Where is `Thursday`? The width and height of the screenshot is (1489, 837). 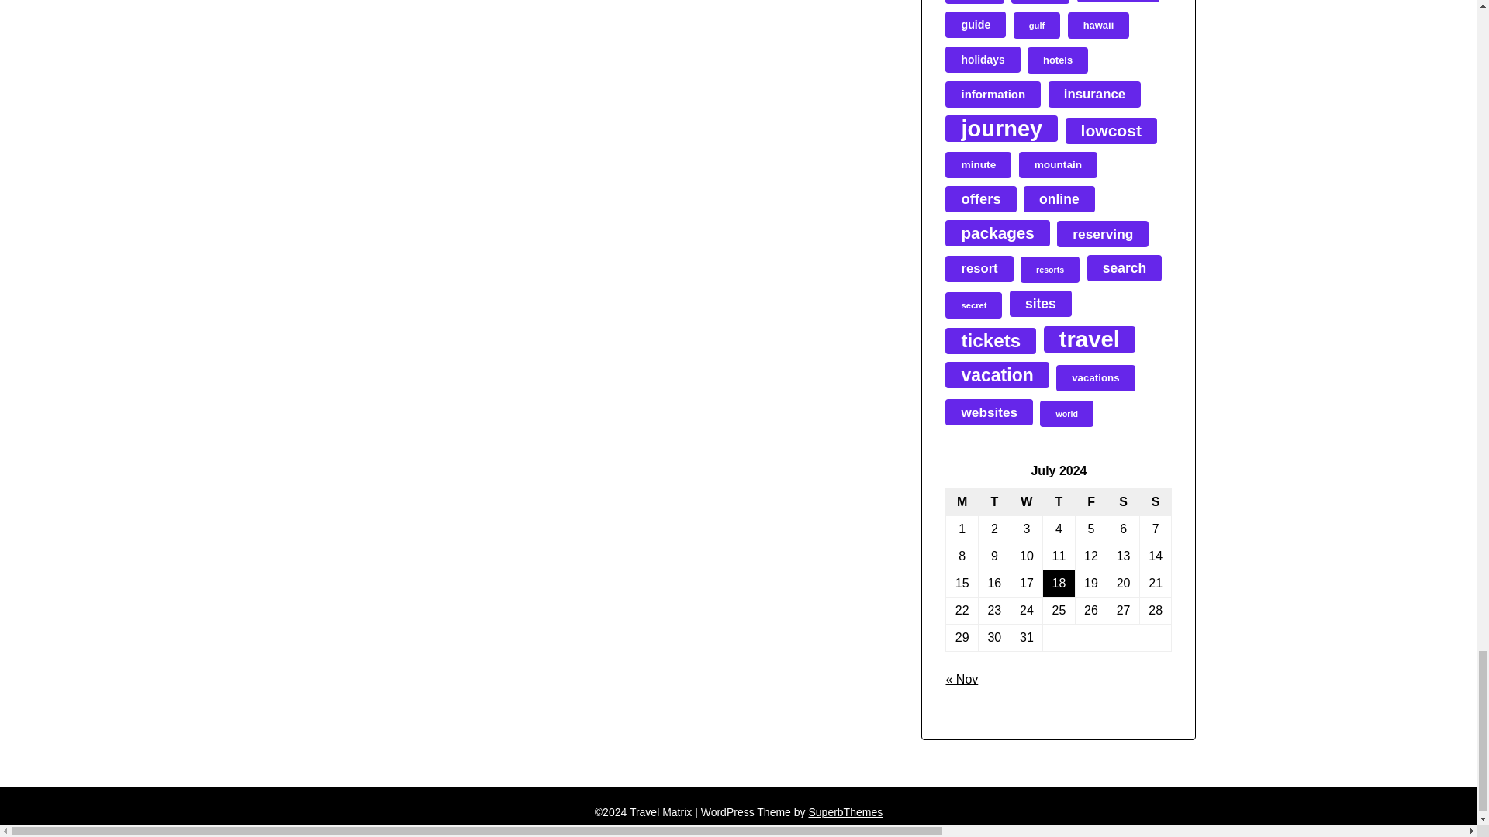 Thursday is located at coordinates (1059, 501).